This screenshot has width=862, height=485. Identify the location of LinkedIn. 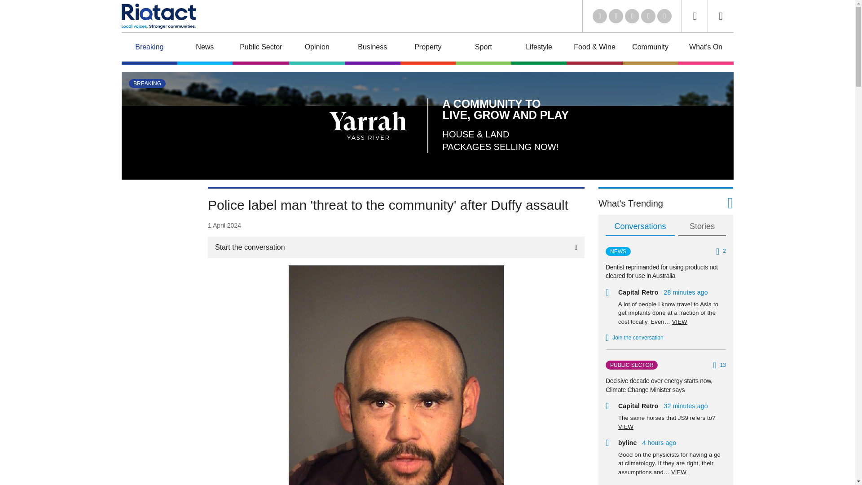
(600, 16).